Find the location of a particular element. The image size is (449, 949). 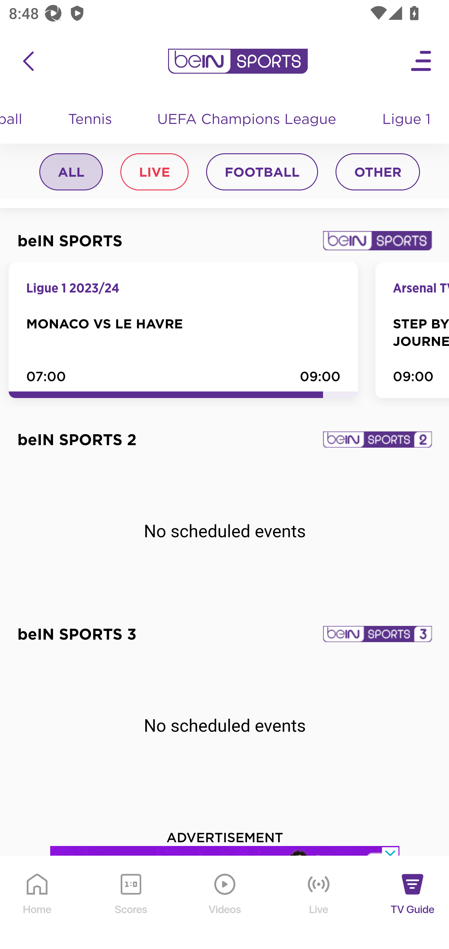

Videos Videos Icon Videos is located at coordinates (225, 903).